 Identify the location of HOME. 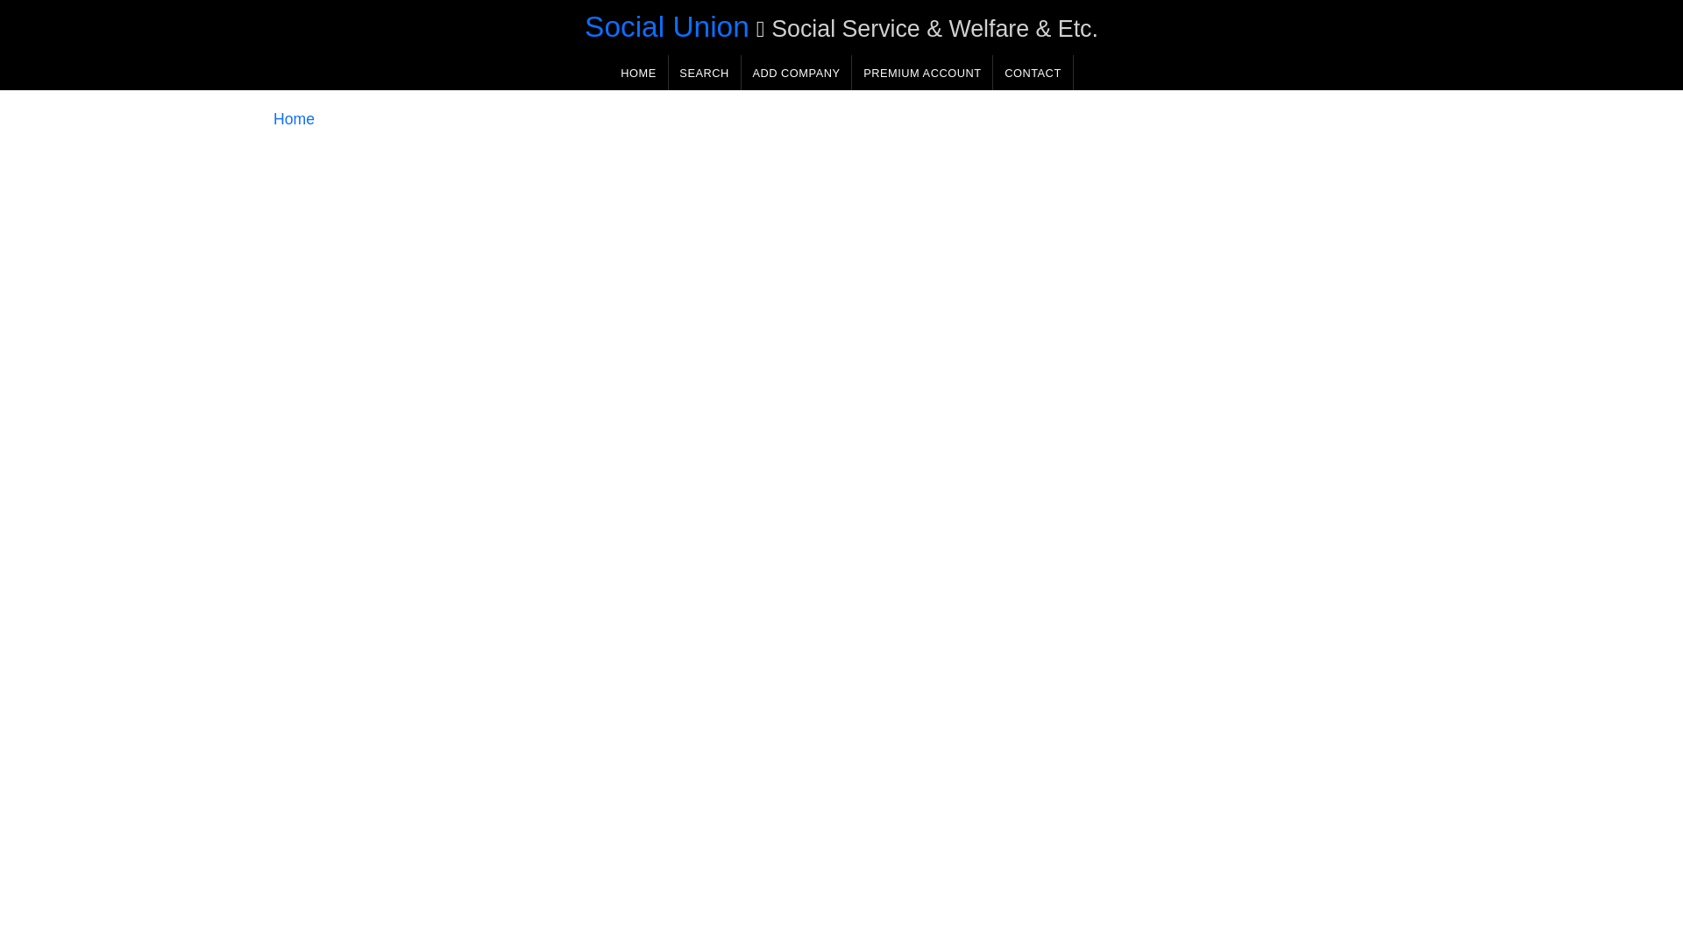
(638, 72).